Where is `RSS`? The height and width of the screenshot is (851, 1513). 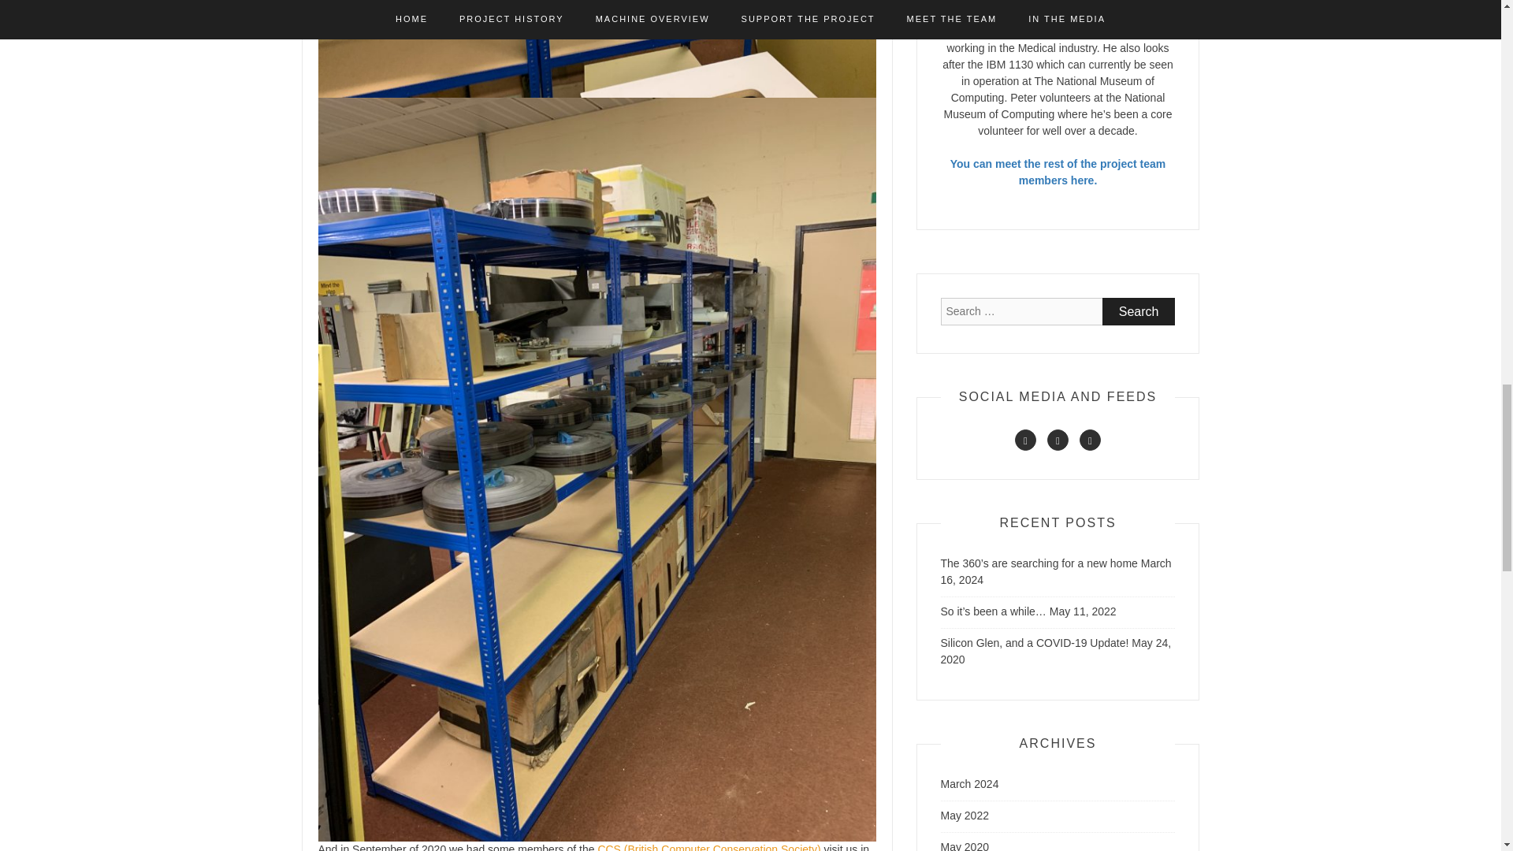
RSS is located at coordinates (1026, 440).